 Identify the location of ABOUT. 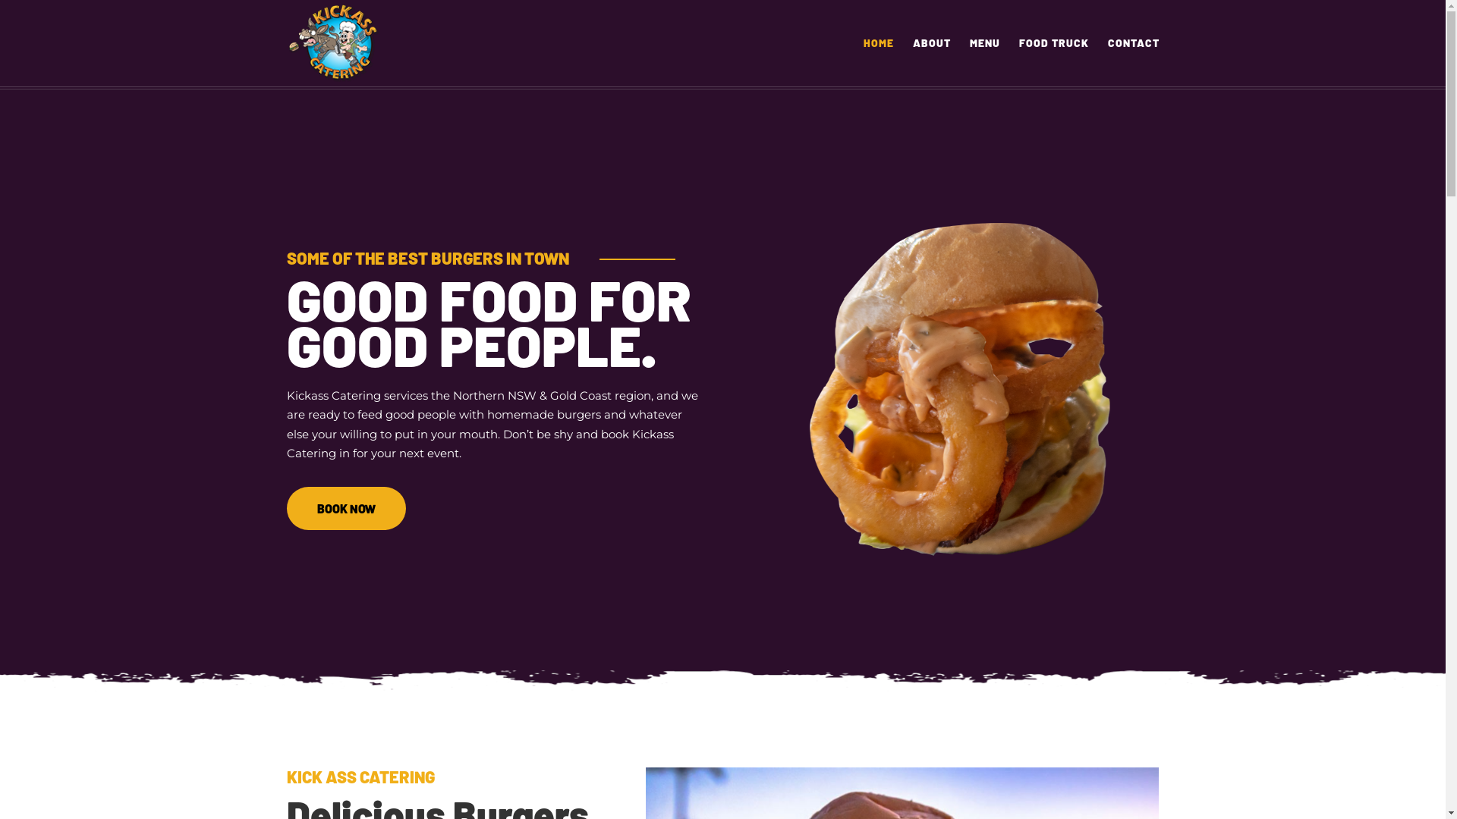
(931, 62).